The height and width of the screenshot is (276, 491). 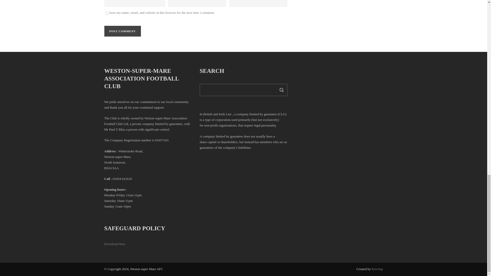 What do you see at coordinates (107, 13) in the screenshot?
I see `yes` at bounding box center [107, 13].